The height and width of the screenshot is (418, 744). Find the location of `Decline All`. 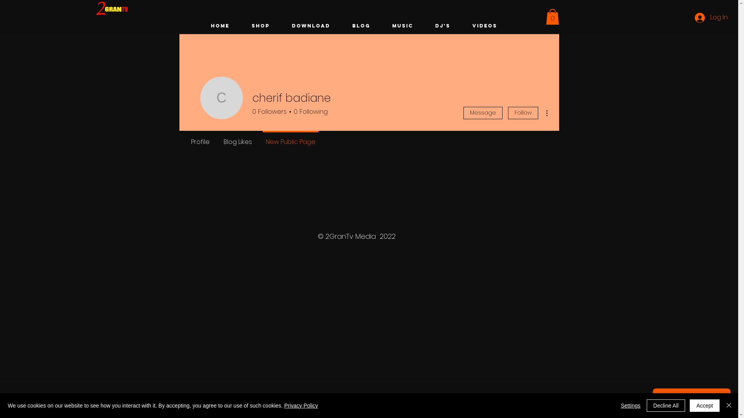

Decline All is located at coordinates (666, 406).